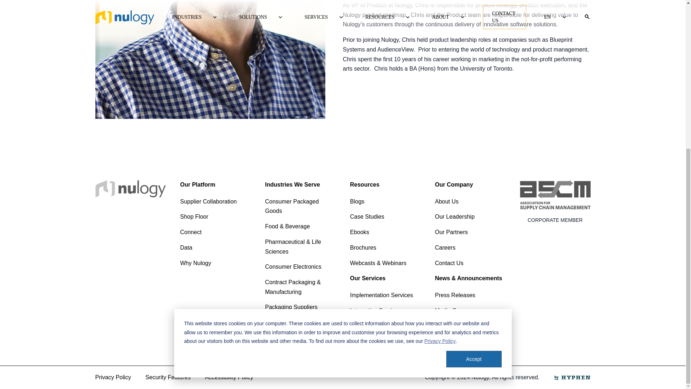 The width and height of the screenshot is (691, 389). What do you see at coordinates (130, 189) in the screenshot?
I see `Nulogy Home` at bounding box center [130, 189].